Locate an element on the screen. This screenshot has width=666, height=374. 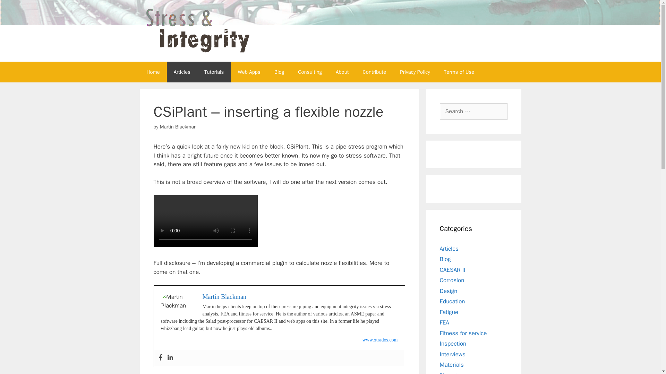
Articles is located at coordinates (449, 249).